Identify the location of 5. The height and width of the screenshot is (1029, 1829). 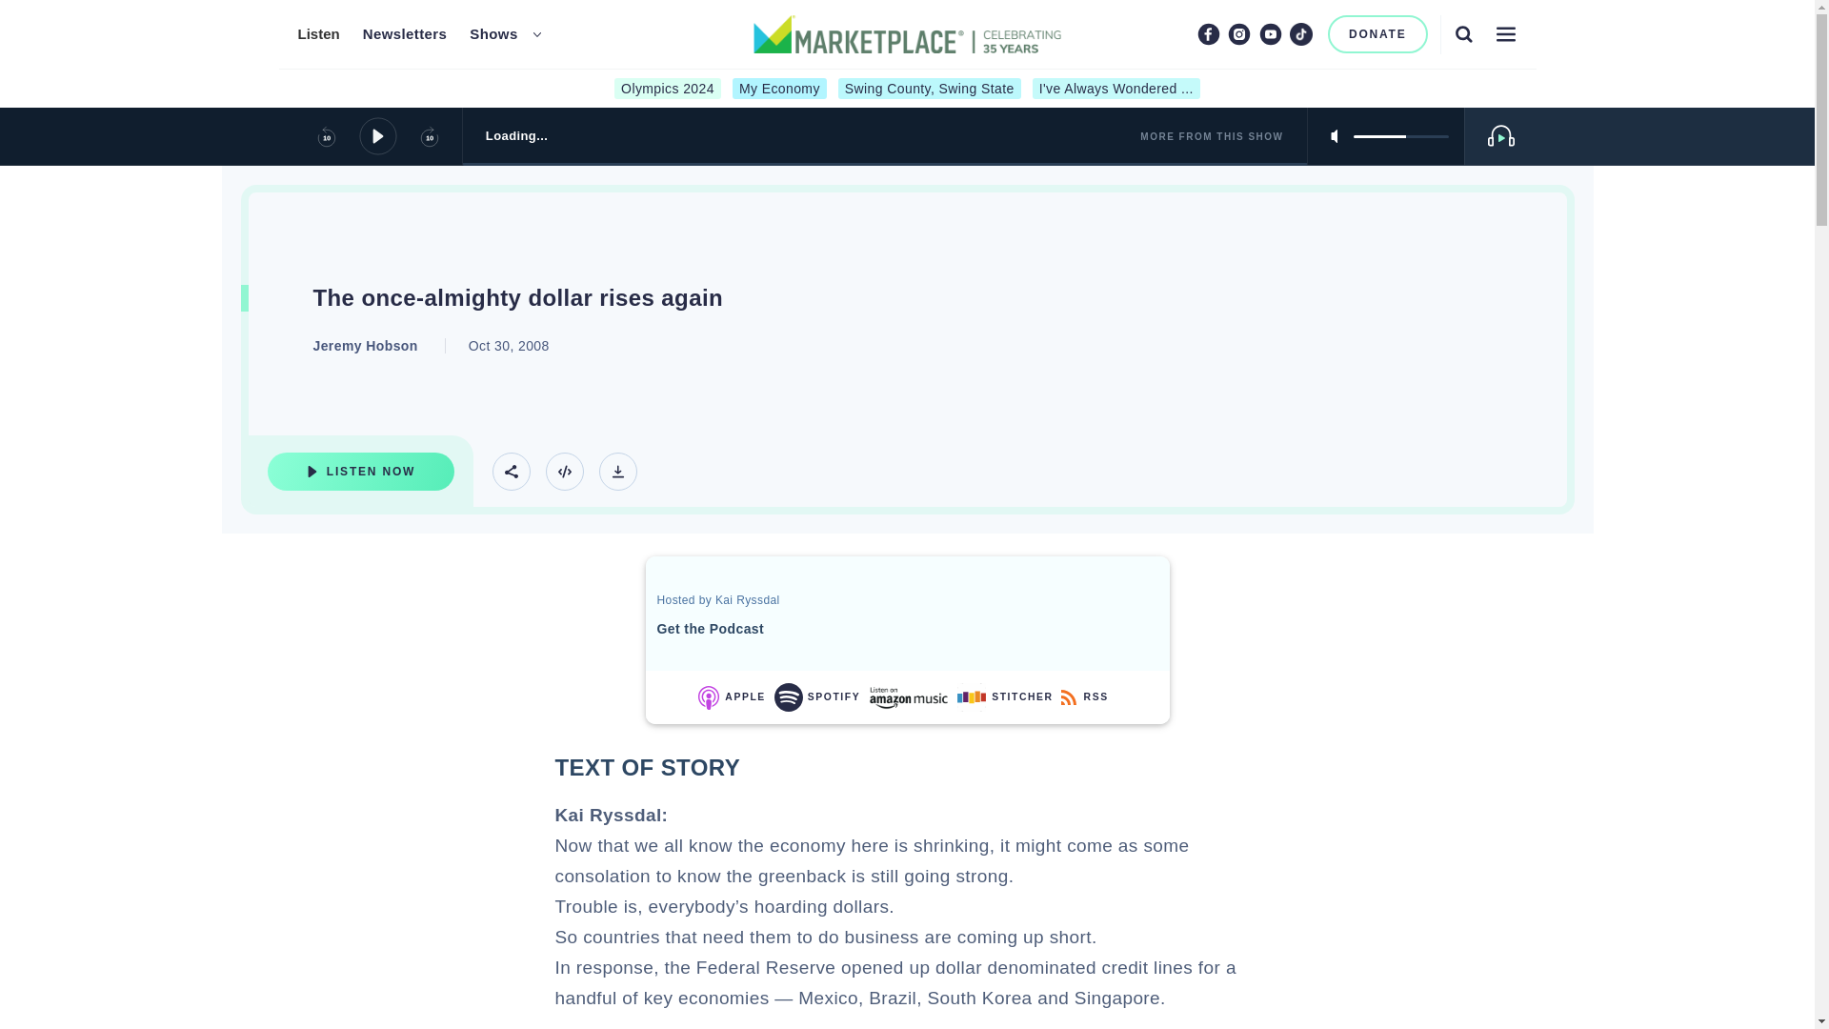
(1400, 135).